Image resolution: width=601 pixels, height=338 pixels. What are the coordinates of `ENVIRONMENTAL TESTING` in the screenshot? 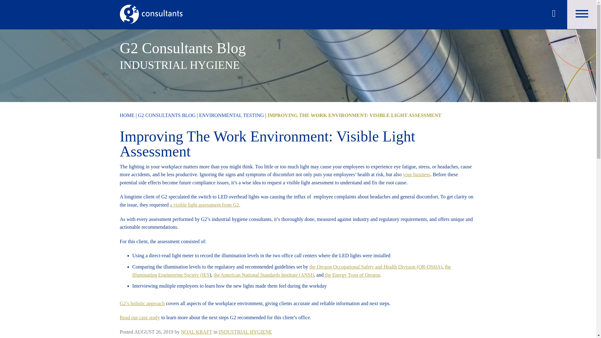 It's located at (231, 115).